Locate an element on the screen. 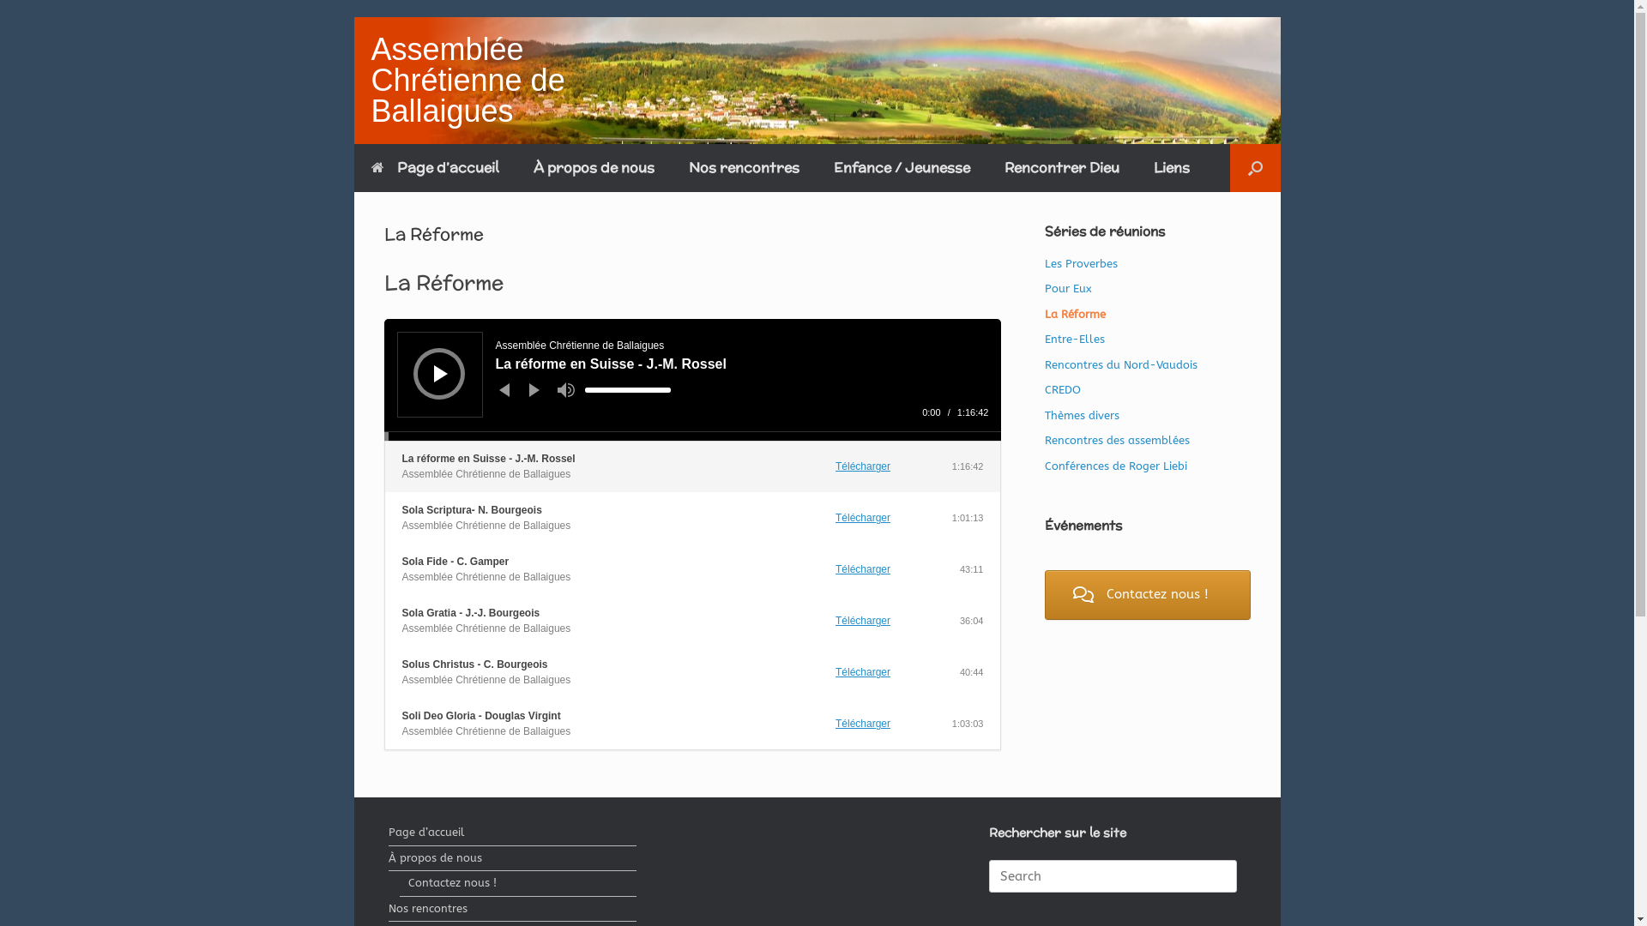  Nos rencontres is located at coordinates (743, 168).